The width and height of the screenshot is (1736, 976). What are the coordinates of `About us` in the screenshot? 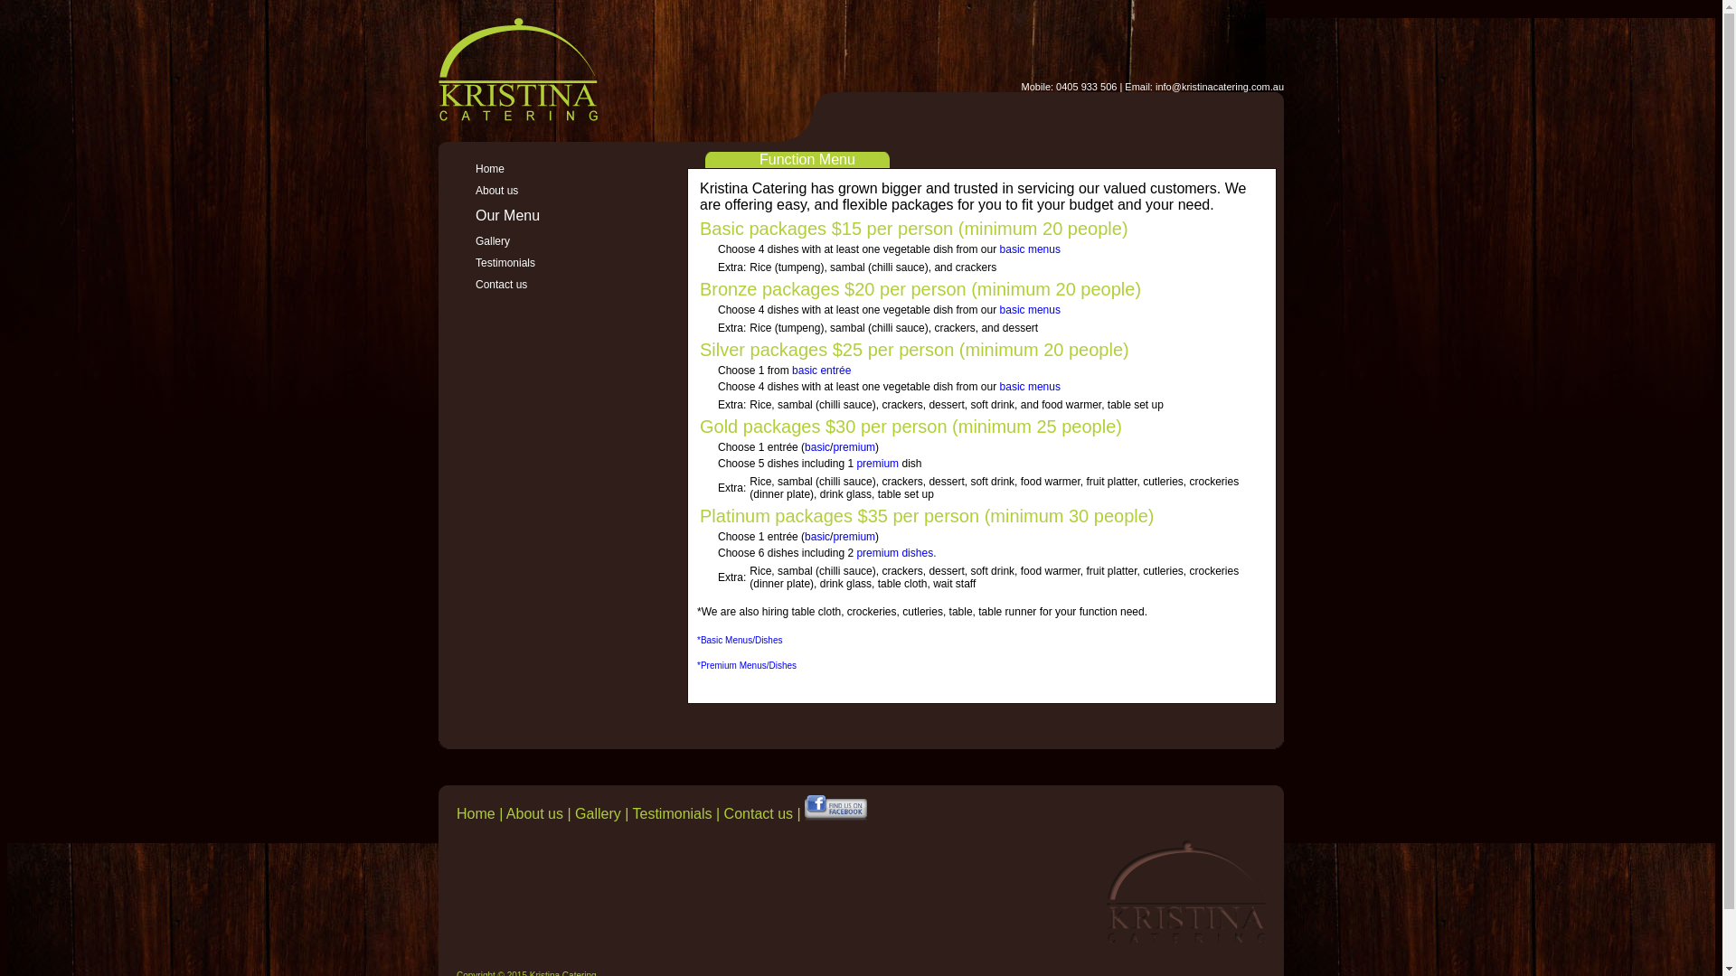 It's located at (554, 191).